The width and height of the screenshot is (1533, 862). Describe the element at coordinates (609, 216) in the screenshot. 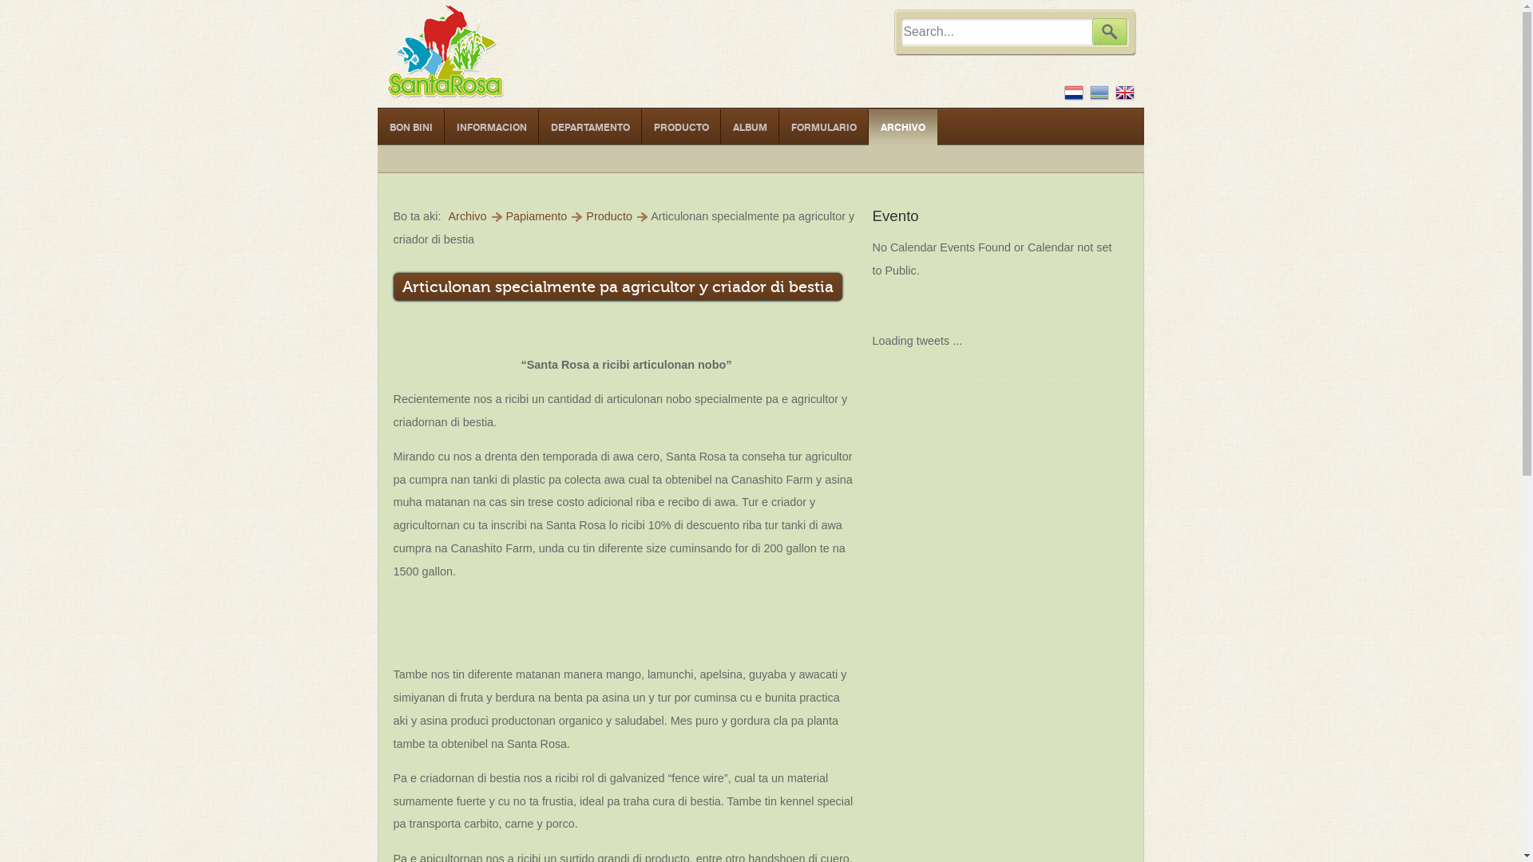

I see `Producto` at that location.